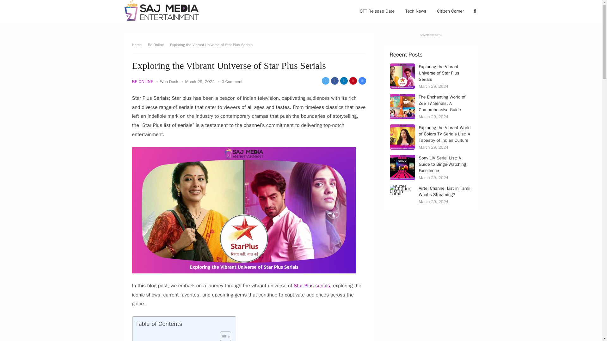  What do you see at coordinates (312, 285) in the screenshot?
I see `Star Plus serials` at bounding box center [312, 285].